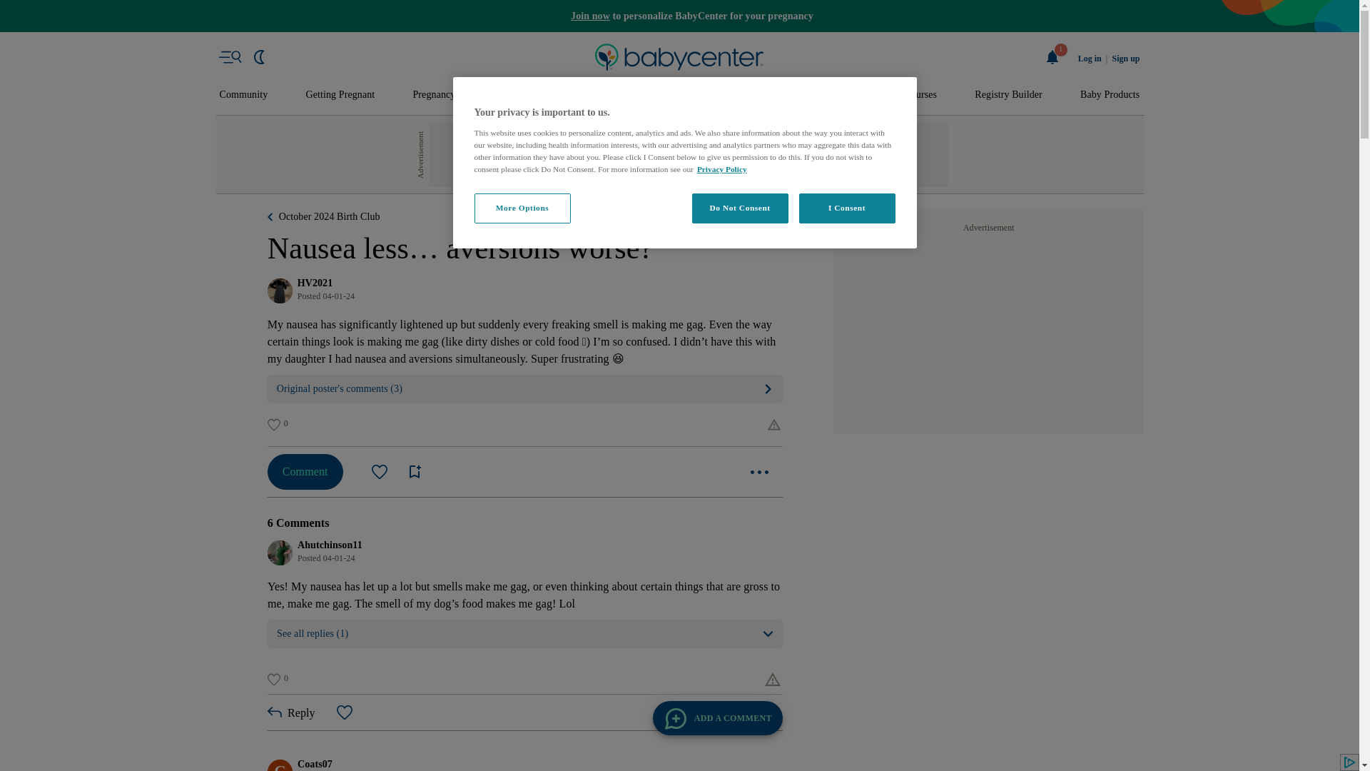  What do you see at coordinates (786, 95) in the screenshot?
I see `Health` at bounding box center [786, 95].